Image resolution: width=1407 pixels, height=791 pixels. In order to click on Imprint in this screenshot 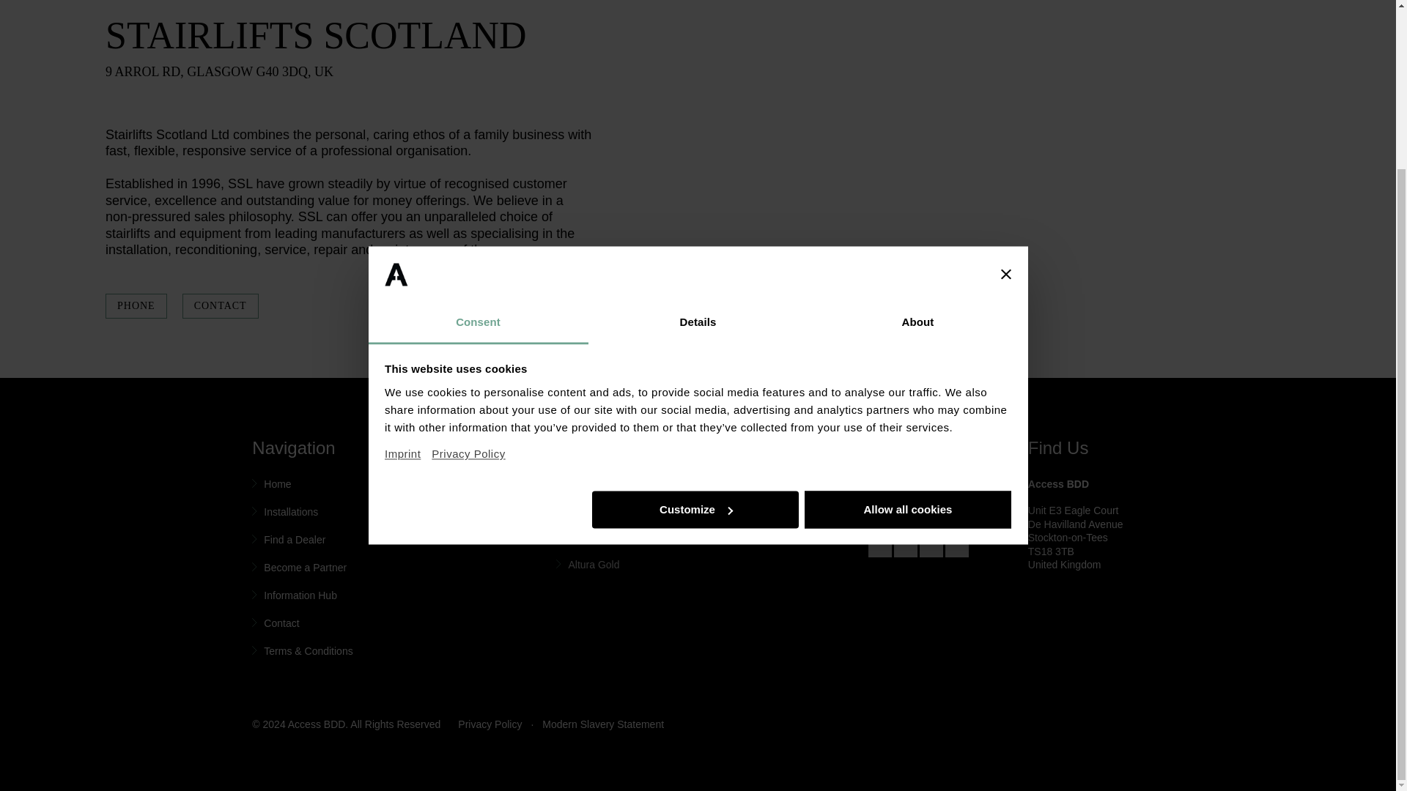, I will do `click(407, 243)`.